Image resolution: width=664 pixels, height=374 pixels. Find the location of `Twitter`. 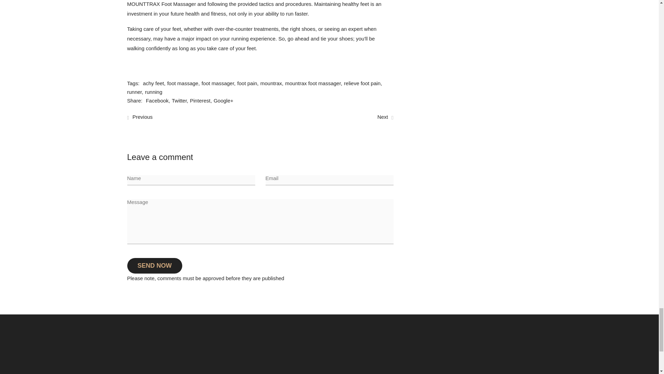

Twitter is located at coordinates (181, 100).